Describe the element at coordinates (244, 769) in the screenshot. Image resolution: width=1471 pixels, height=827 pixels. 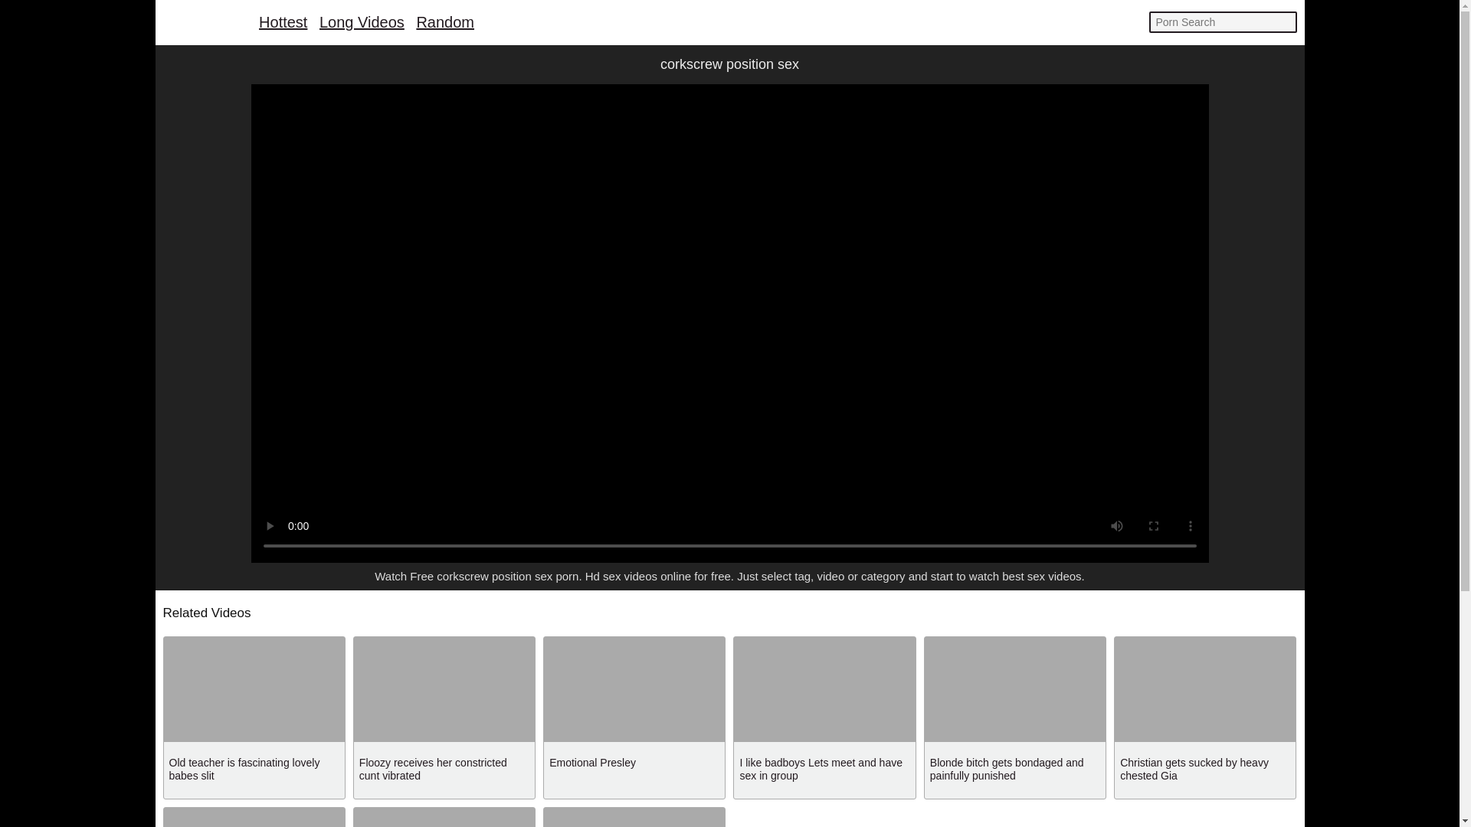
I see `Old teacher is fascinating lovely babes slit` at that location.